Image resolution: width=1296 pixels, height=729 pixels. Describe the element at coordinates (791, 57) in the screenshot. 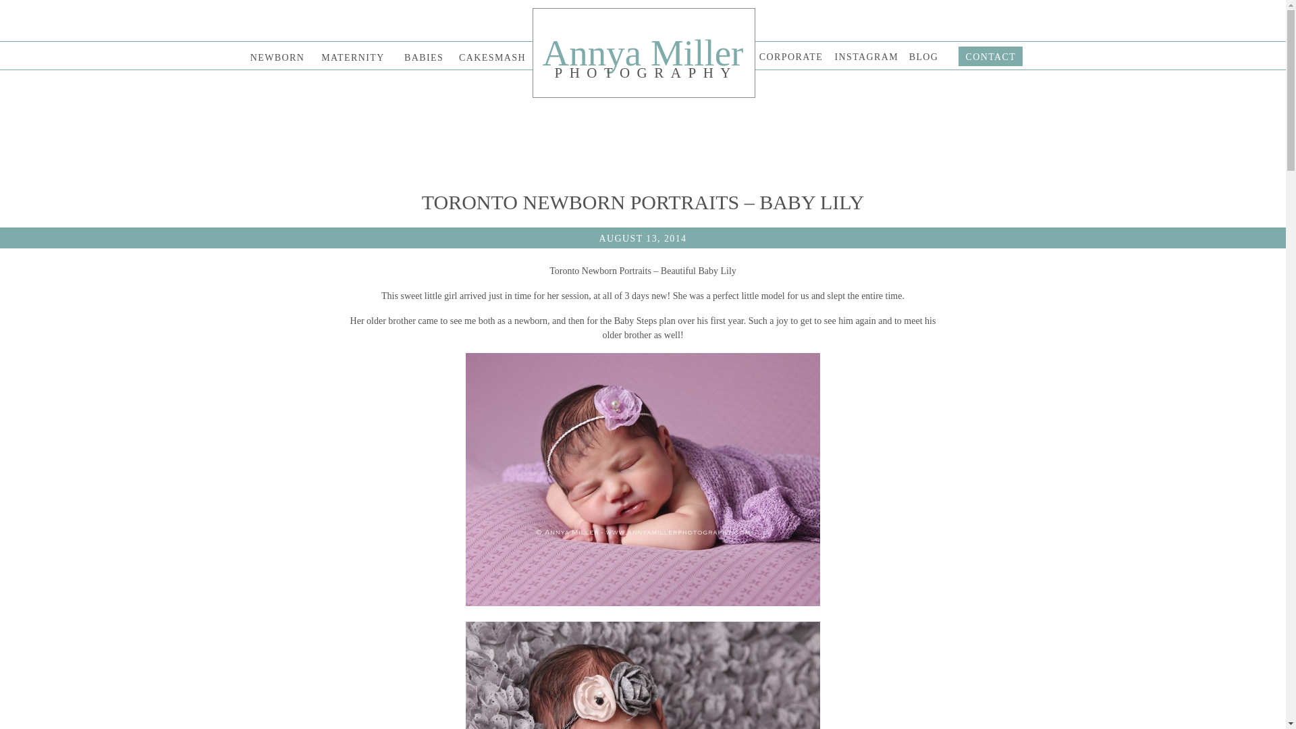

I see `CORPORATE` at that location.